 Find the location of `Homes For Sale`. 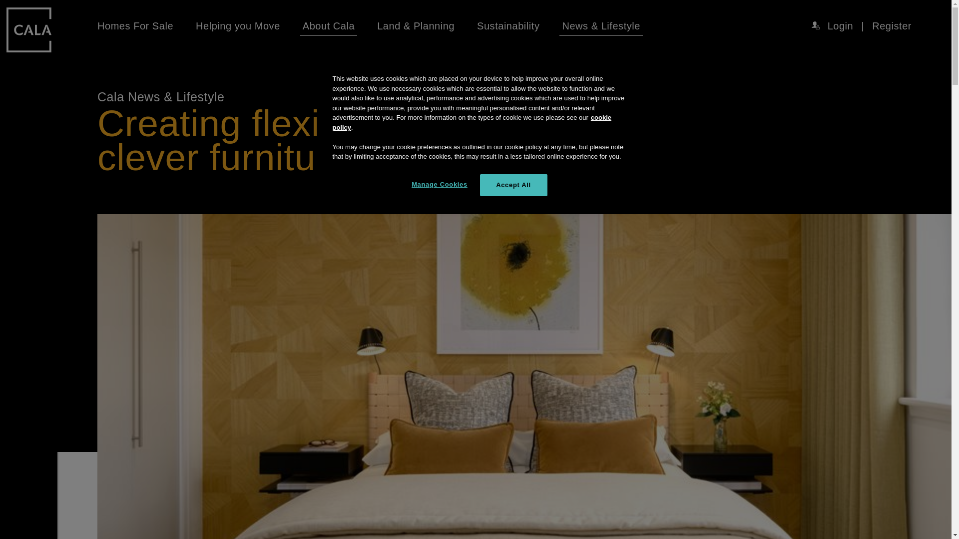

Homes For Sale is located at coordinates (135, 26).